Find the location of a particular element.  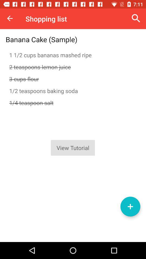

click the item at the bottom right corner is located at coordinates (130, 206).